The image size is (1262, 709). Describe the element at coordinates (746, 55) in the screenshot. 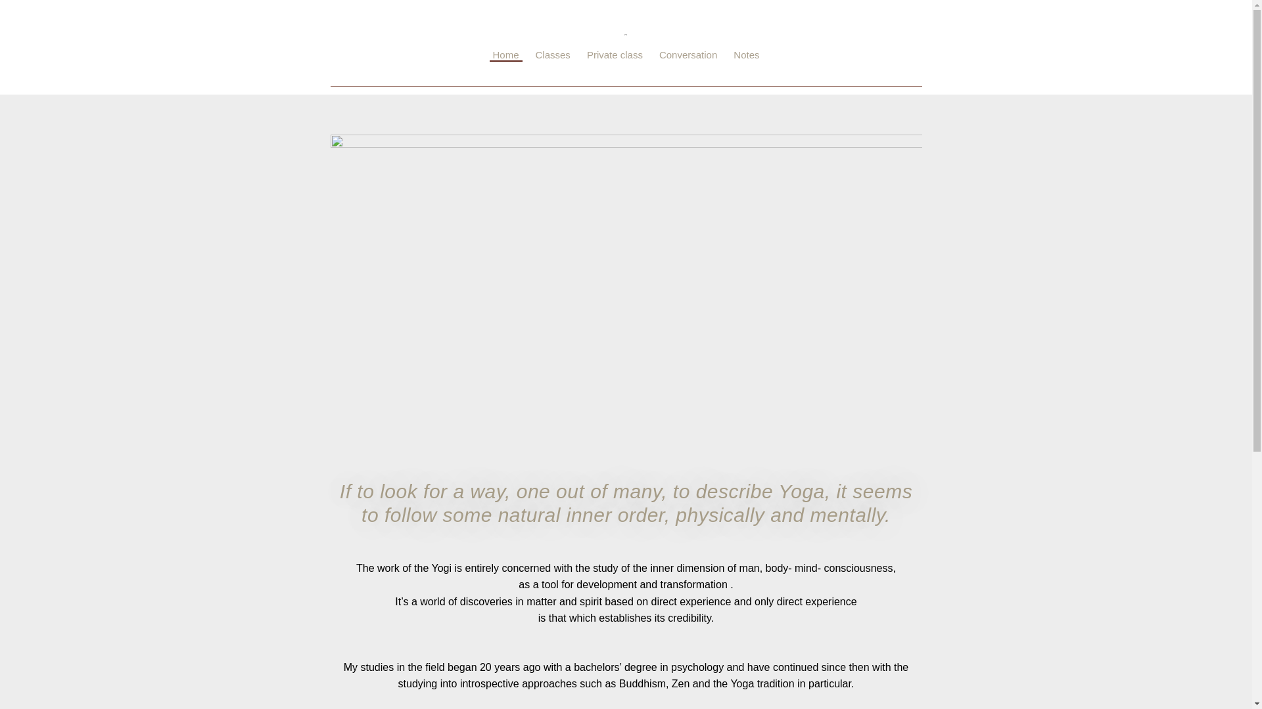

I see `Notes` at that location.